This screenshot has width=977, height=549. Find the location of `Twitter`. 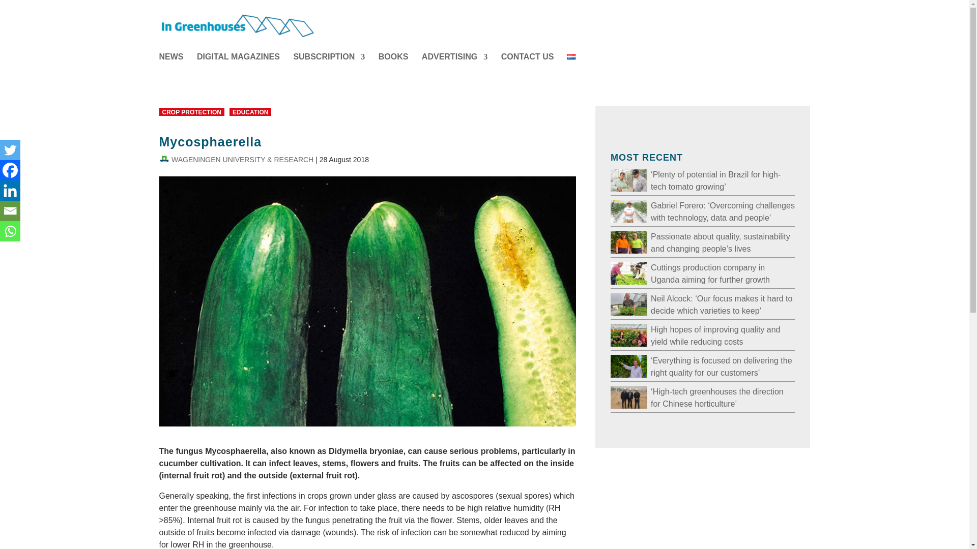

Twitter is located at coordinates (10, 150).